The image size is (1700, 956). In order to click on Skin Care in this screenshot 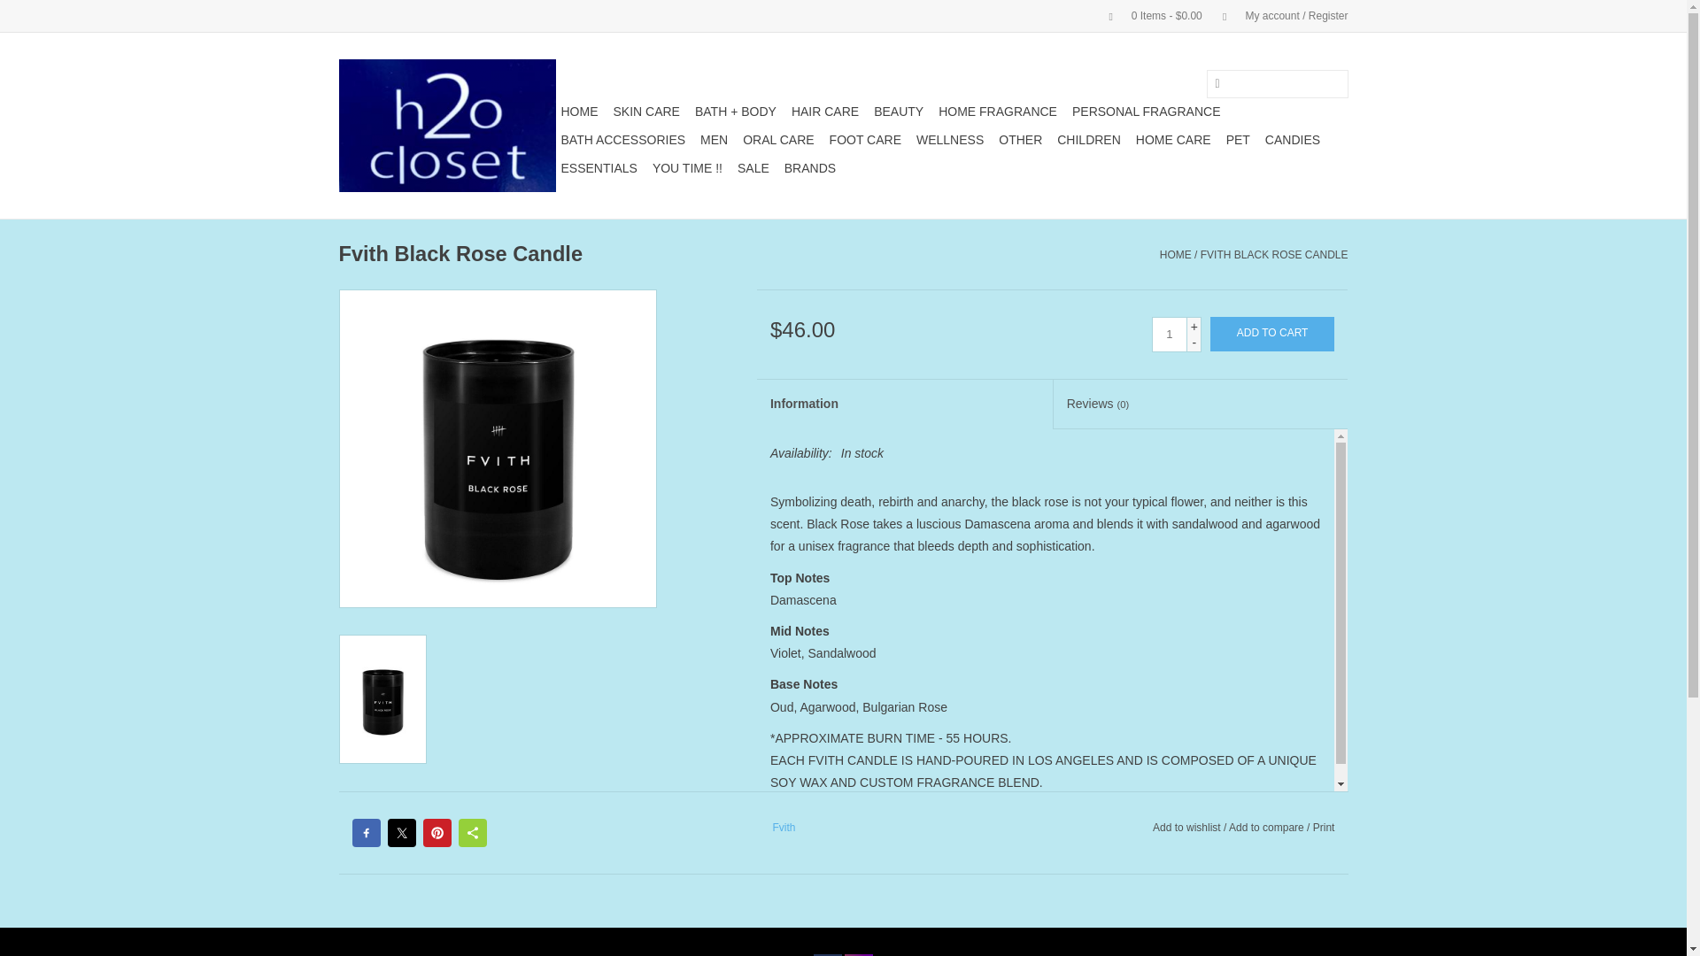, I will do `click(645, 112)`.